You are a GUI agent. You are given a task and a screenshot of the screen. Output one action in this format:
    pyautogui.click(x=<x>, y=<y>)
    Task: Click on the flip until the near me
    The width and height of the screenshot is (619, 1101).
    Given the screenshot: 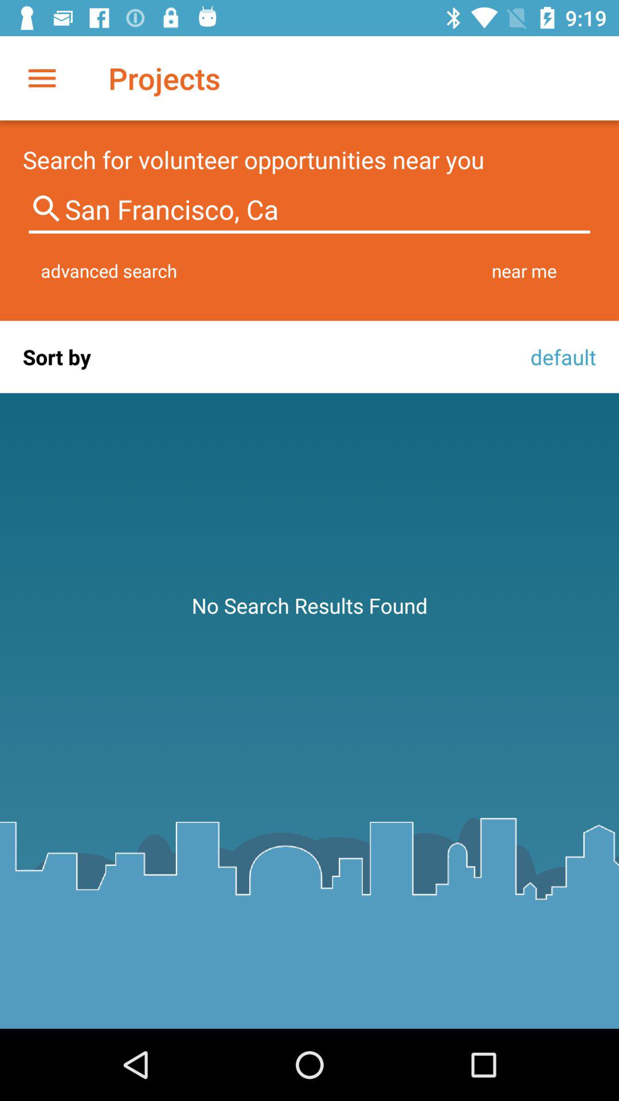 What is the action you would take?
    pyautogui.click(x=524, y=271)
    